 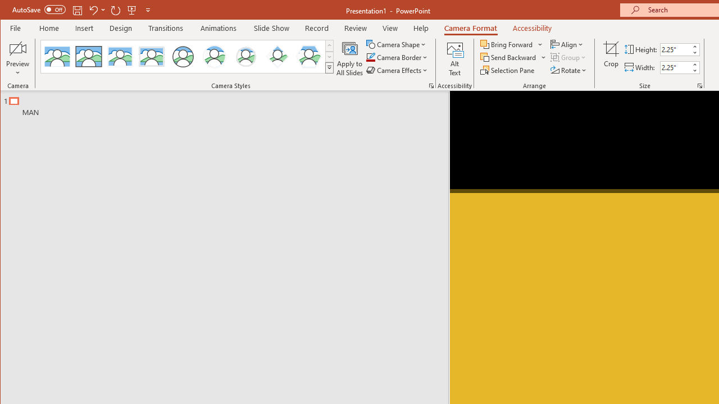 I want to click on Camera Effects, so click(x=398, y=70).